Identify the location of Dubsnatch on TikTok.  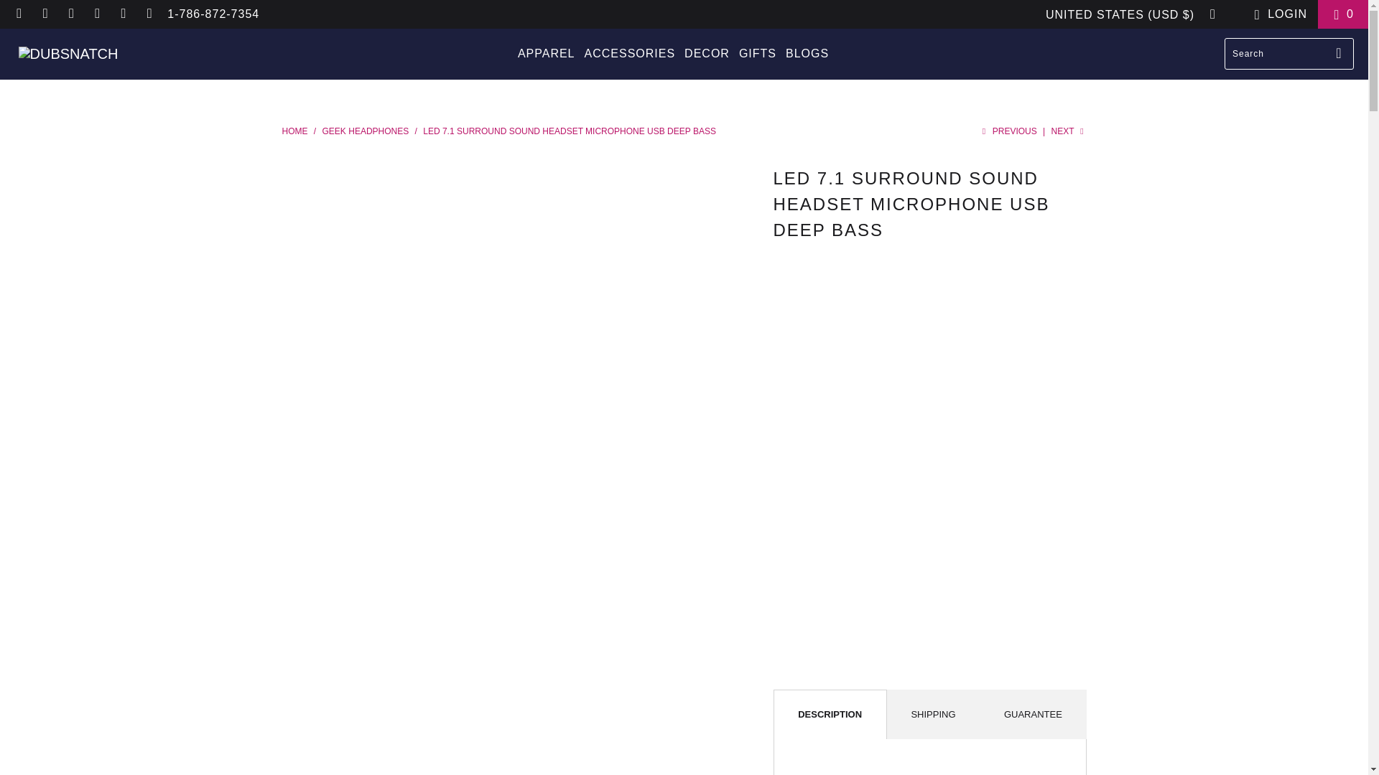
(122, 14).